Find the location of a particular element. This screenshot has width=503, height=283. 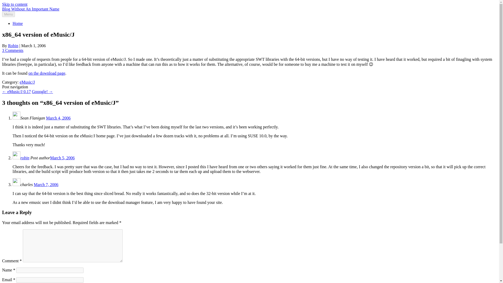

3 Comments is located at coordinates (13, 50).